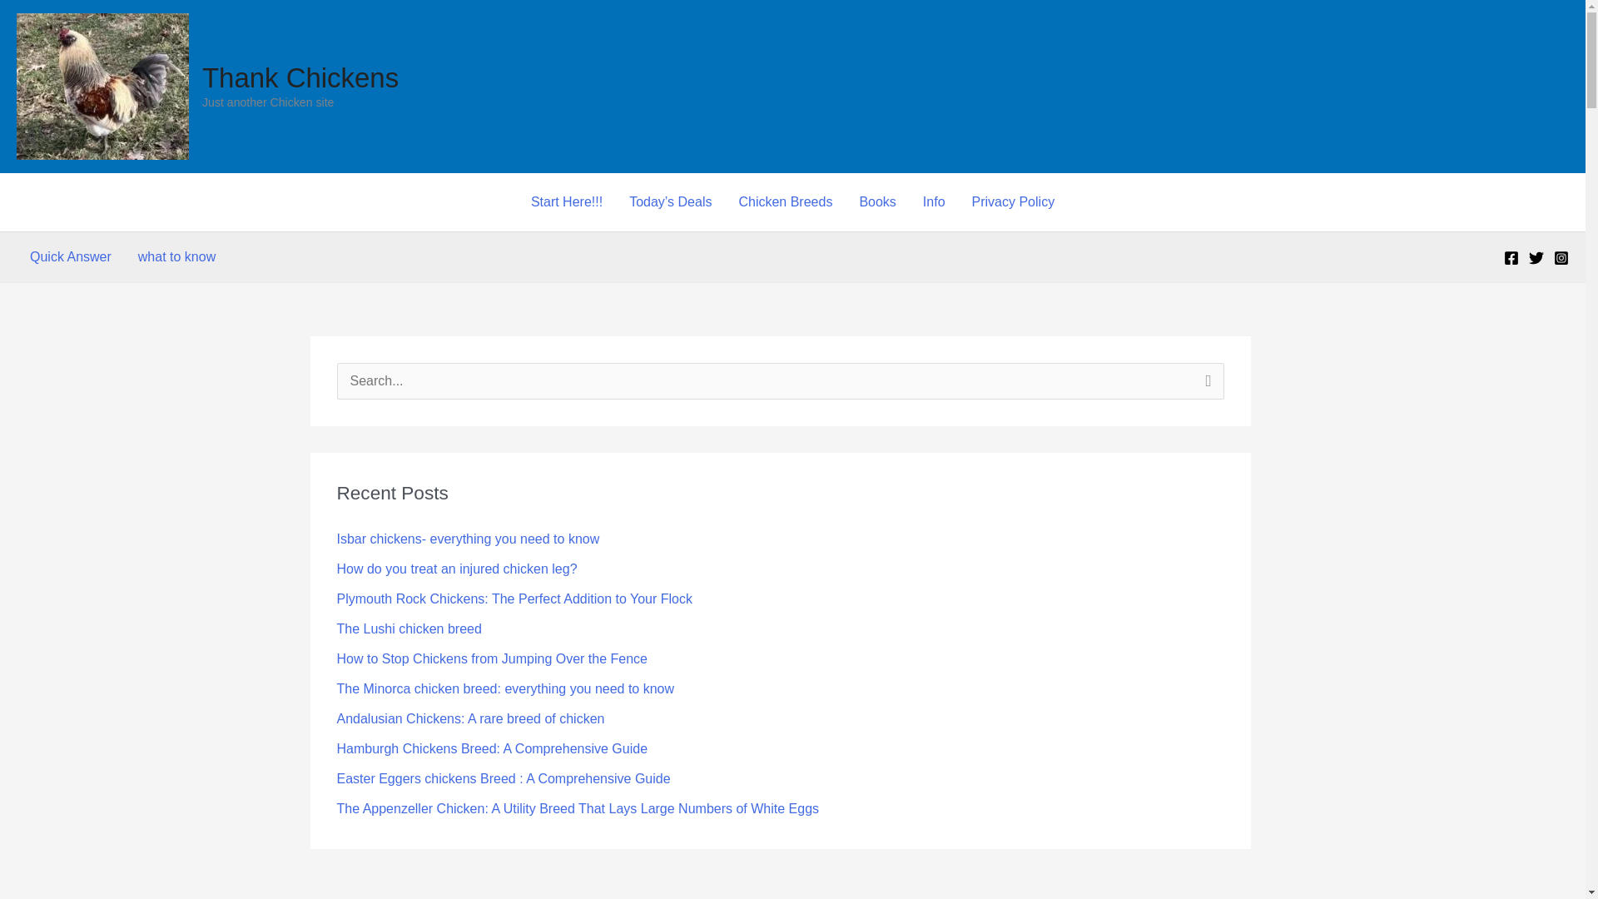 The width and height of the screenshot is (1598, 899). I want to click on Quick Answer, so click(70, 256).